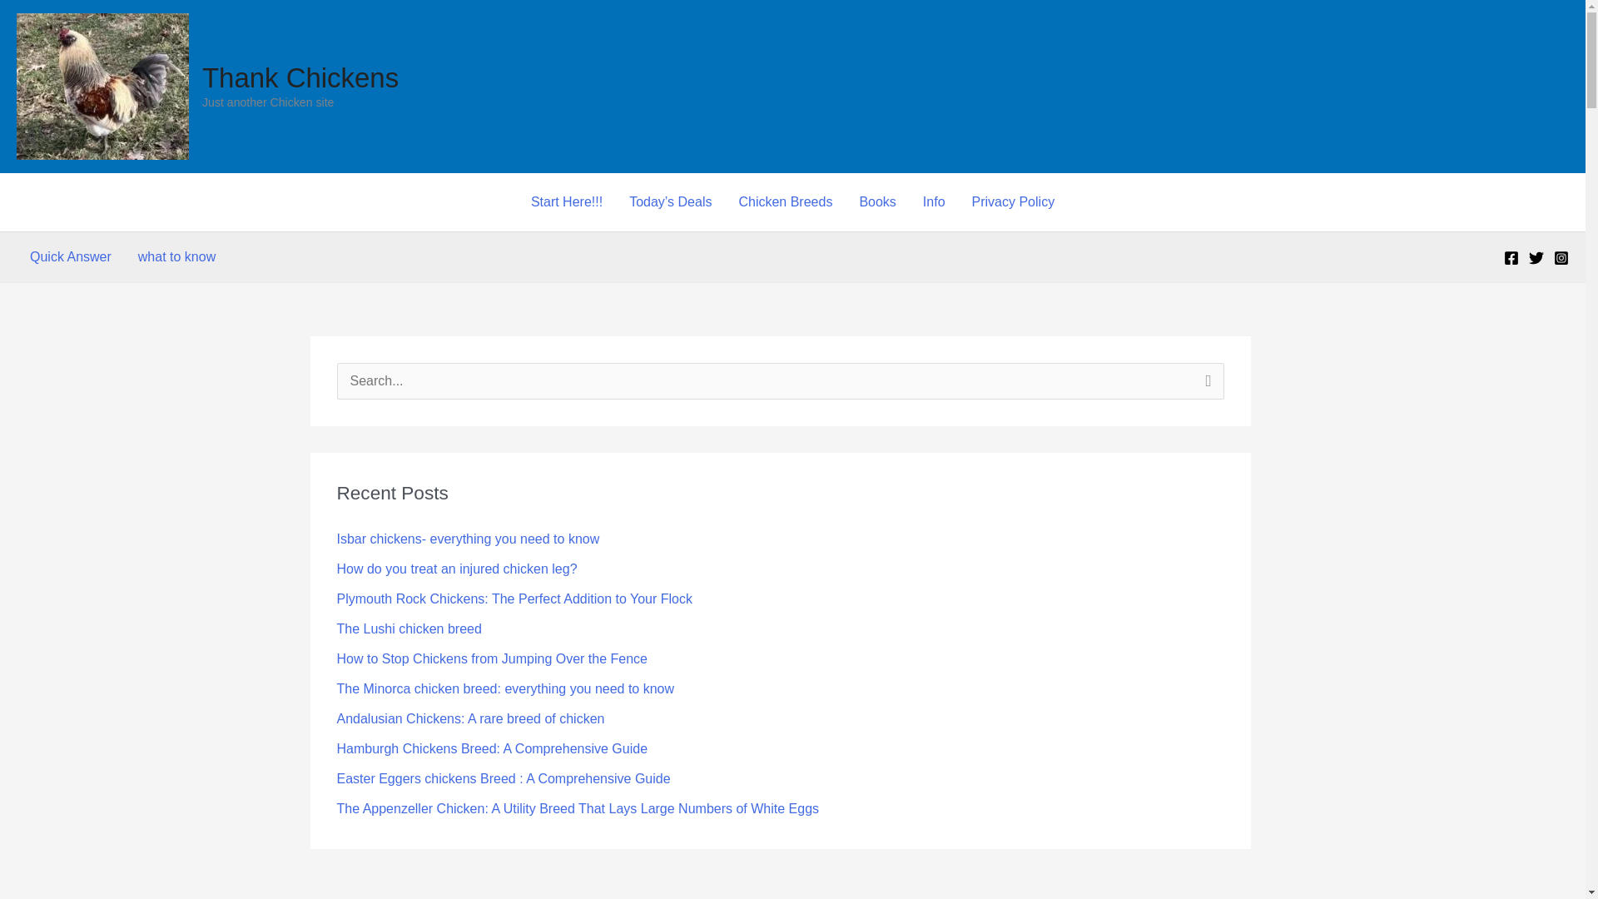 The width and height of the screenshot is (1598, 899). I want to click on Quick Answer, so click(70, 256).